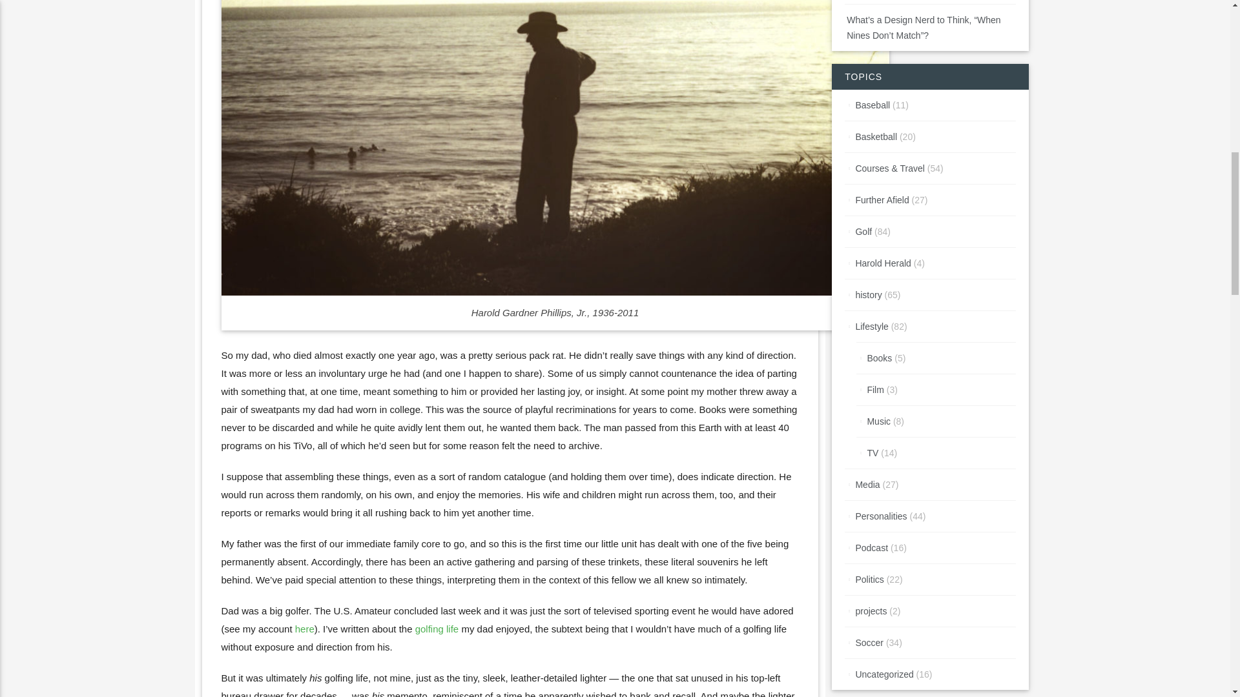 This screenshot has height=697, width=1240. What do you see at coordinates (882, 263) in the screenshot?
I see `Harold Herald` at bounding box center [882, 263].